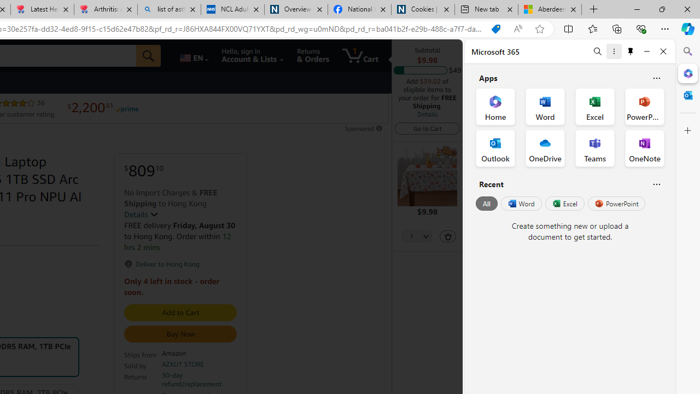  What do you see at coordinates (521, 204) in the screenshot?
I see `Word` at bounding box center [521, 204].